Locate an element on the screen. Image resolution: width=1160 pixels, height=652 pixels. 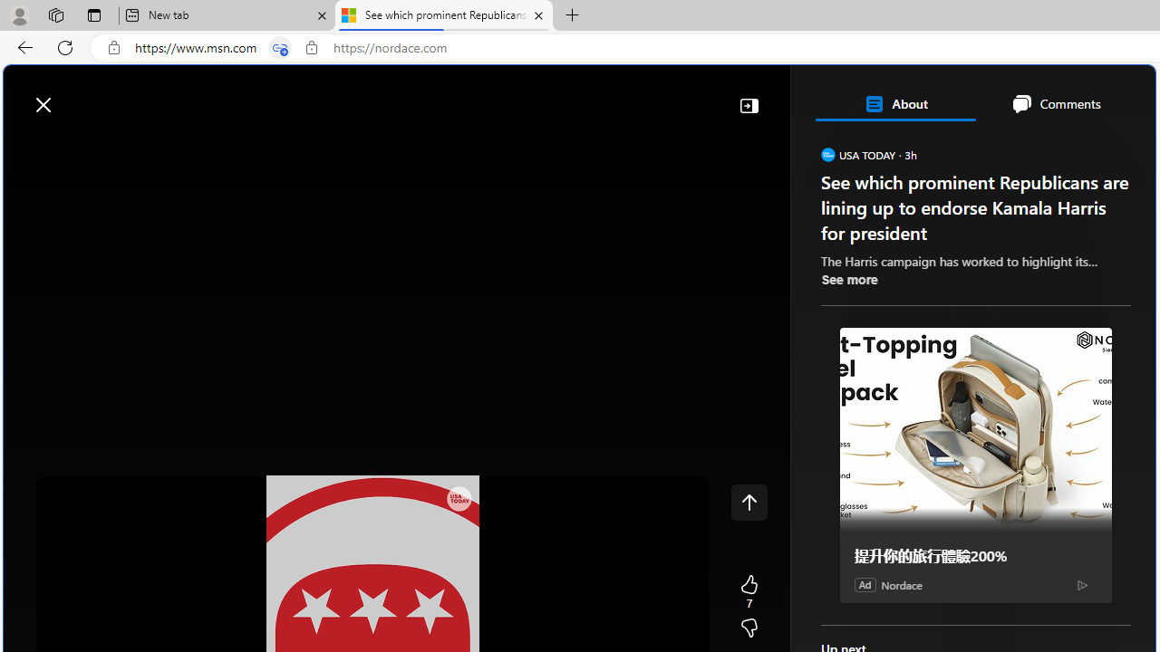
Skip to footer is located at coordinates (74, 96).